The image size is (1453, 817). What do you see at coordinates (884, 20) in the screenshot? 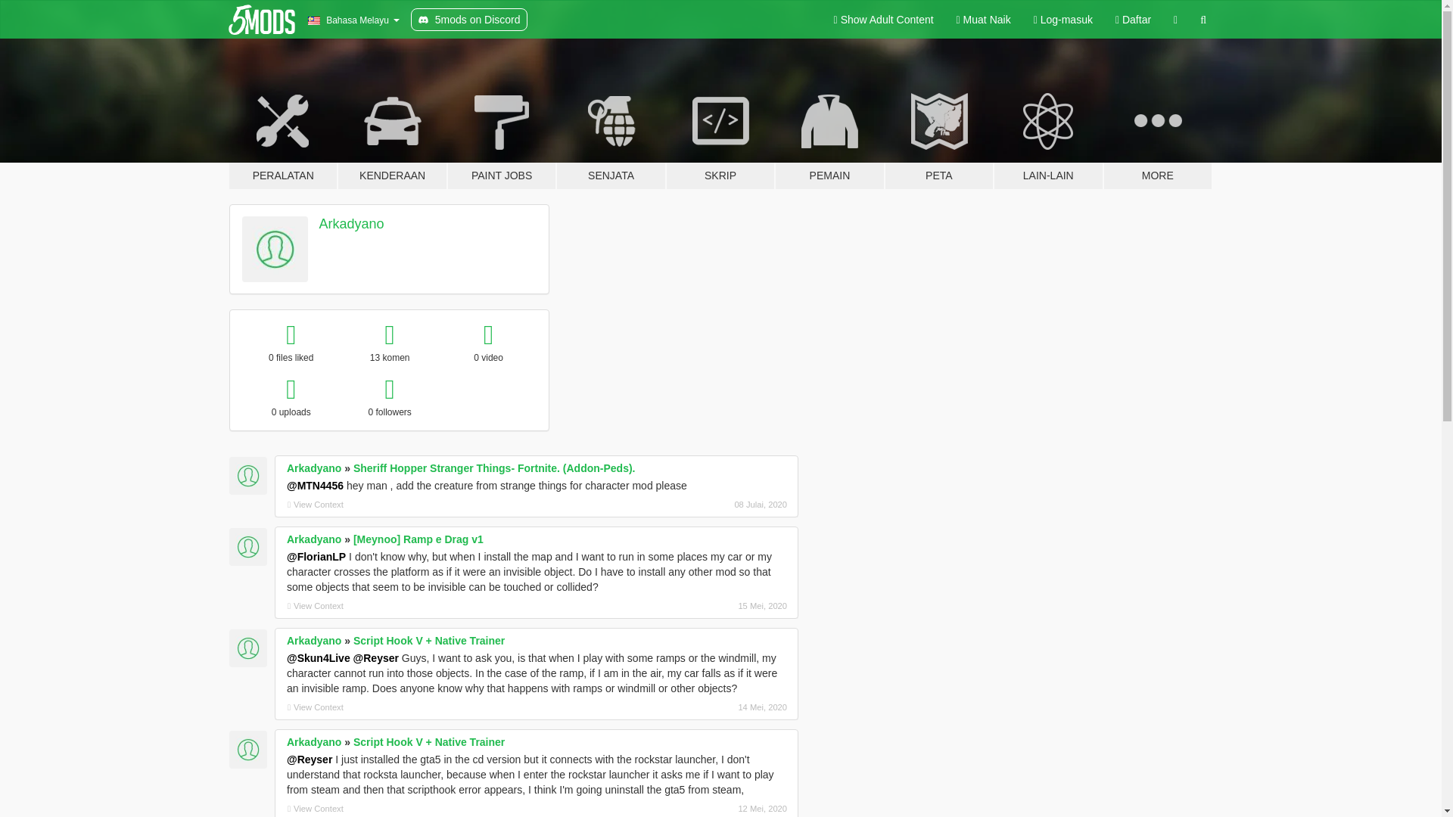
I see `Light mode` at bounding box center [884, 20].